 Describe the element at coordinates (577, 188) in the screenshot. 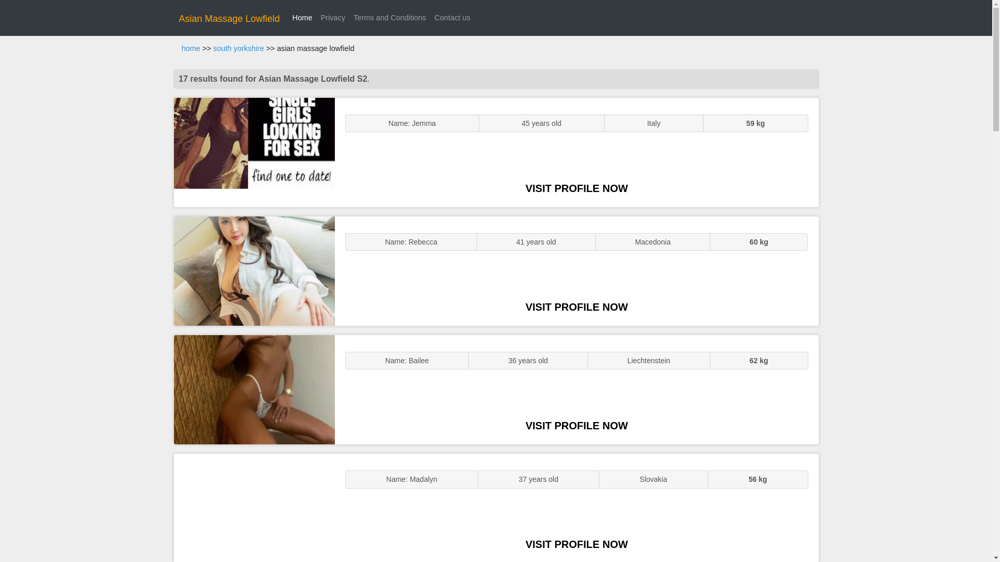

I see `VISIT PROFILE NOW` at that location.